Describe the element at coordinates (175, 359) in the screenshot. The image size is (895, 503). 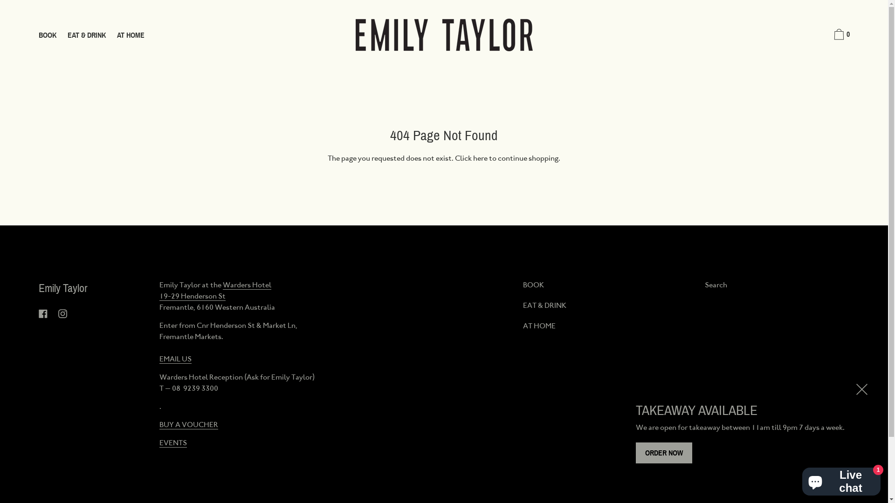
I see `EMAIL US` at that location.